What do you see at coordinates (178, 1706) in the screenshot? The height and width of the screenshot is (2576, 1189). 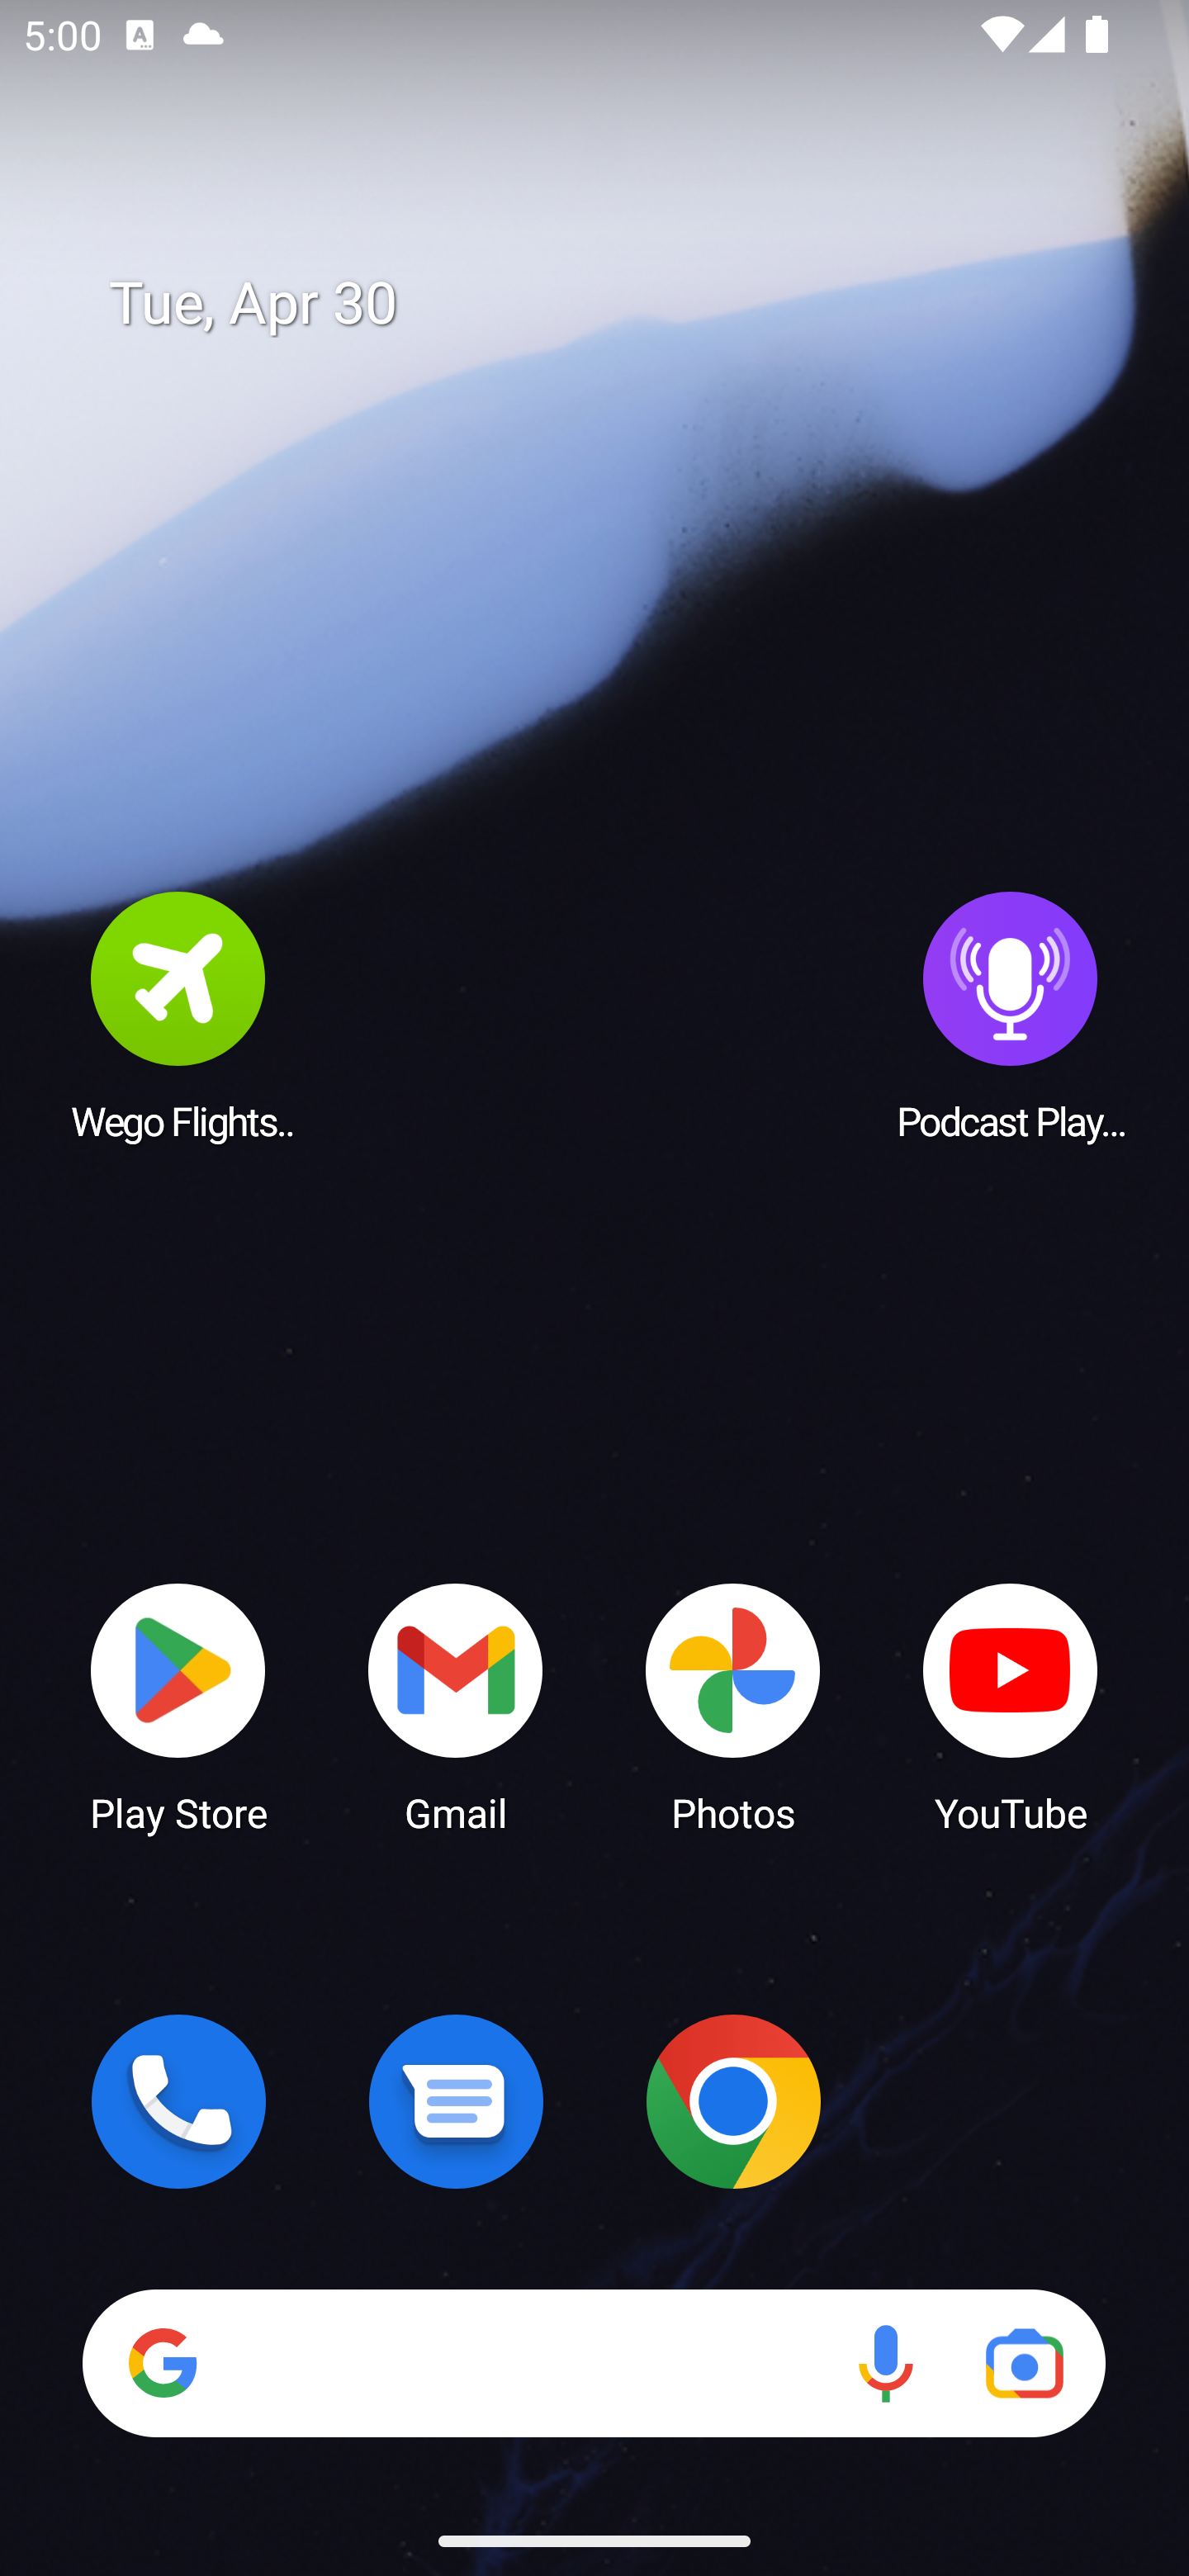 I see `Play Store` at bounding box center [178, 1706].